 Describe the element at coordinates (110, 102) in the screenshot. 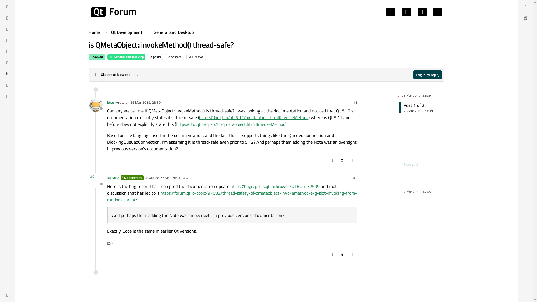

I see `btse` at that location.